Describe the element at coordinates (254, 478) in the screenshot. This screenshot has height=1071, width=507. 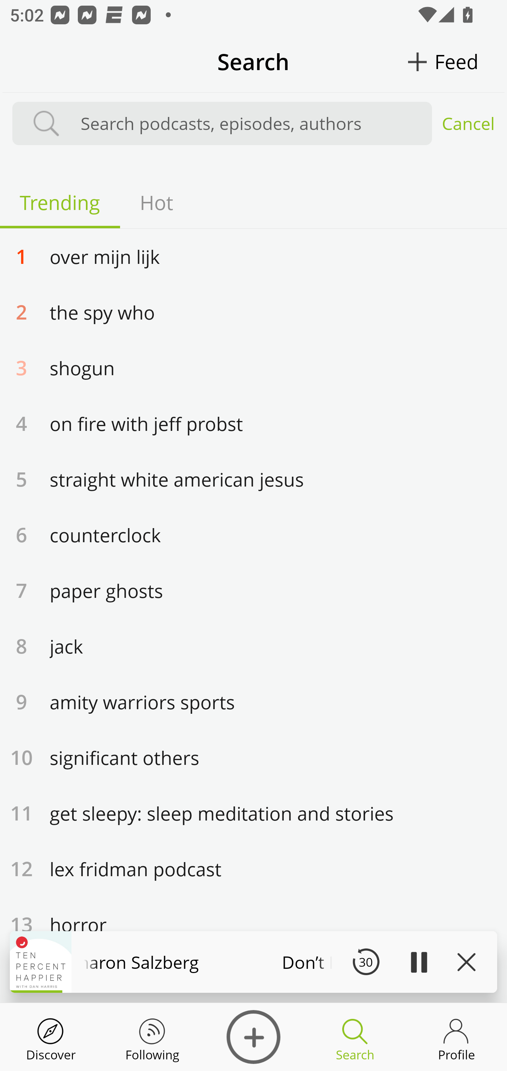
I see `5 straight white american jesus` at that location.